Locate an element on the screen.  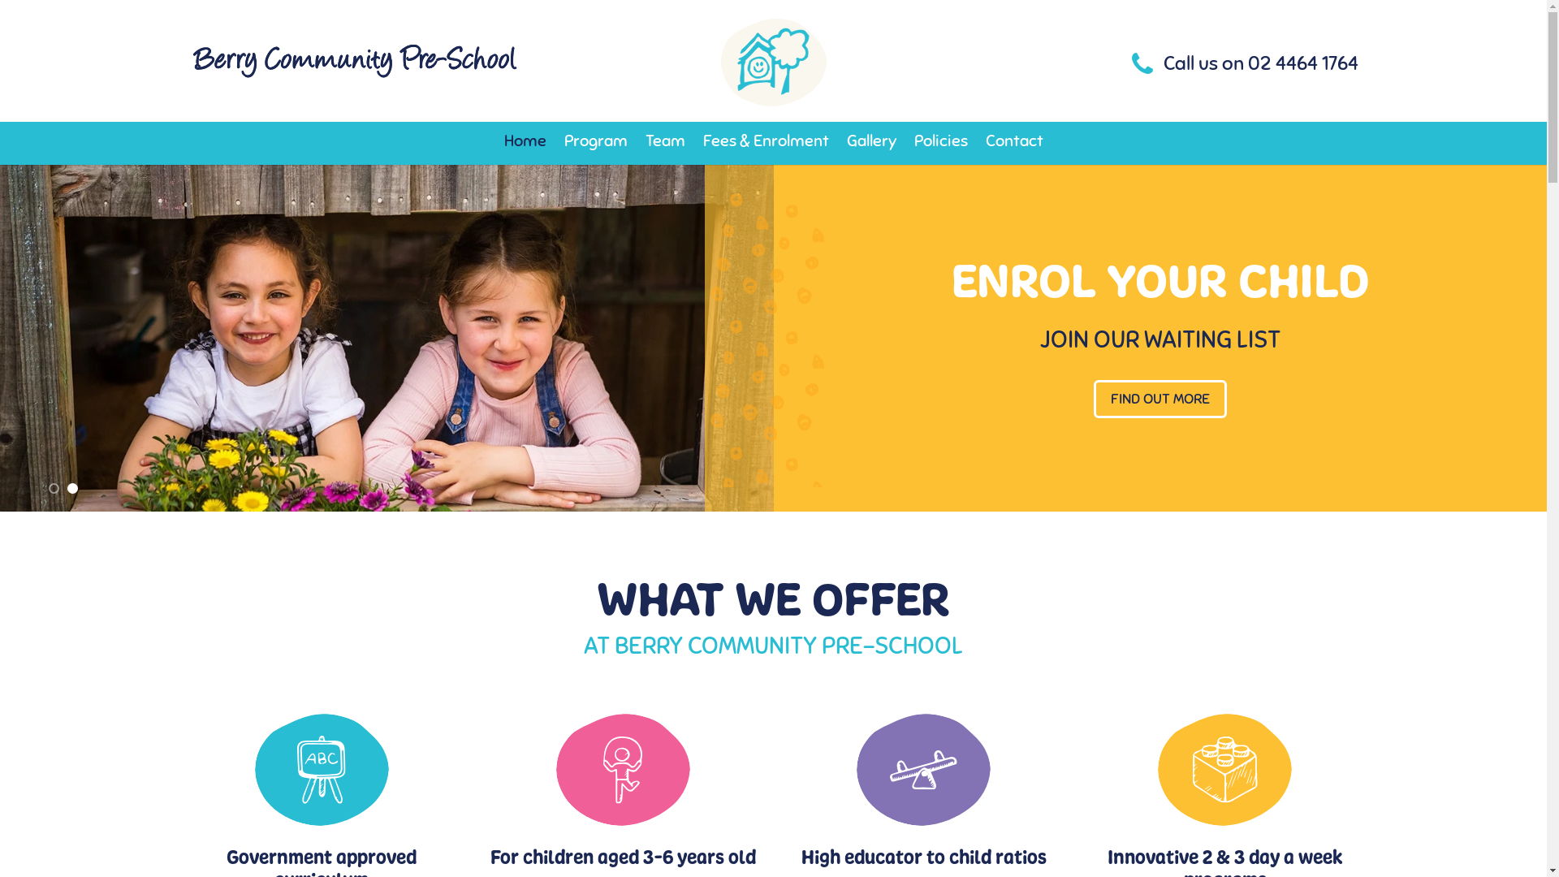
1 is located at coordinates (54, 489).